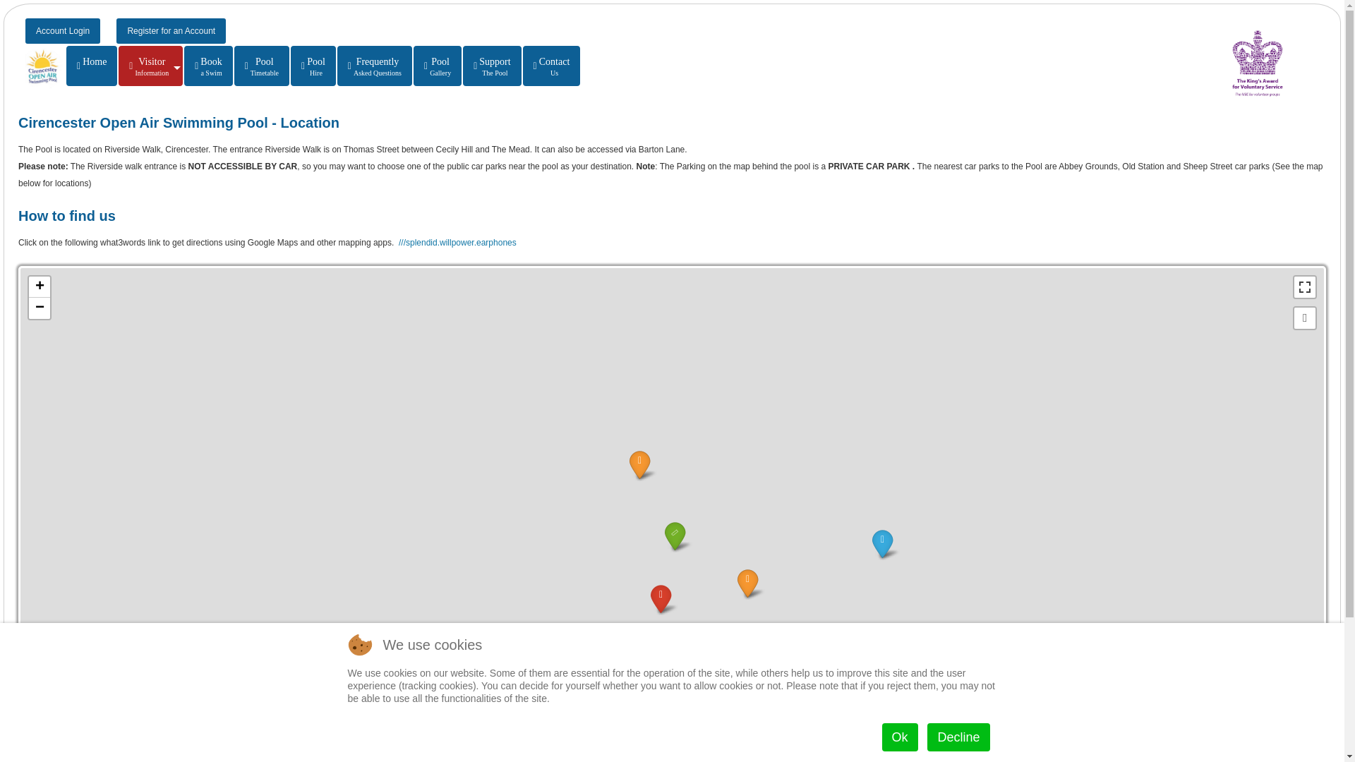  I want to click on Home, so click(900, 737).